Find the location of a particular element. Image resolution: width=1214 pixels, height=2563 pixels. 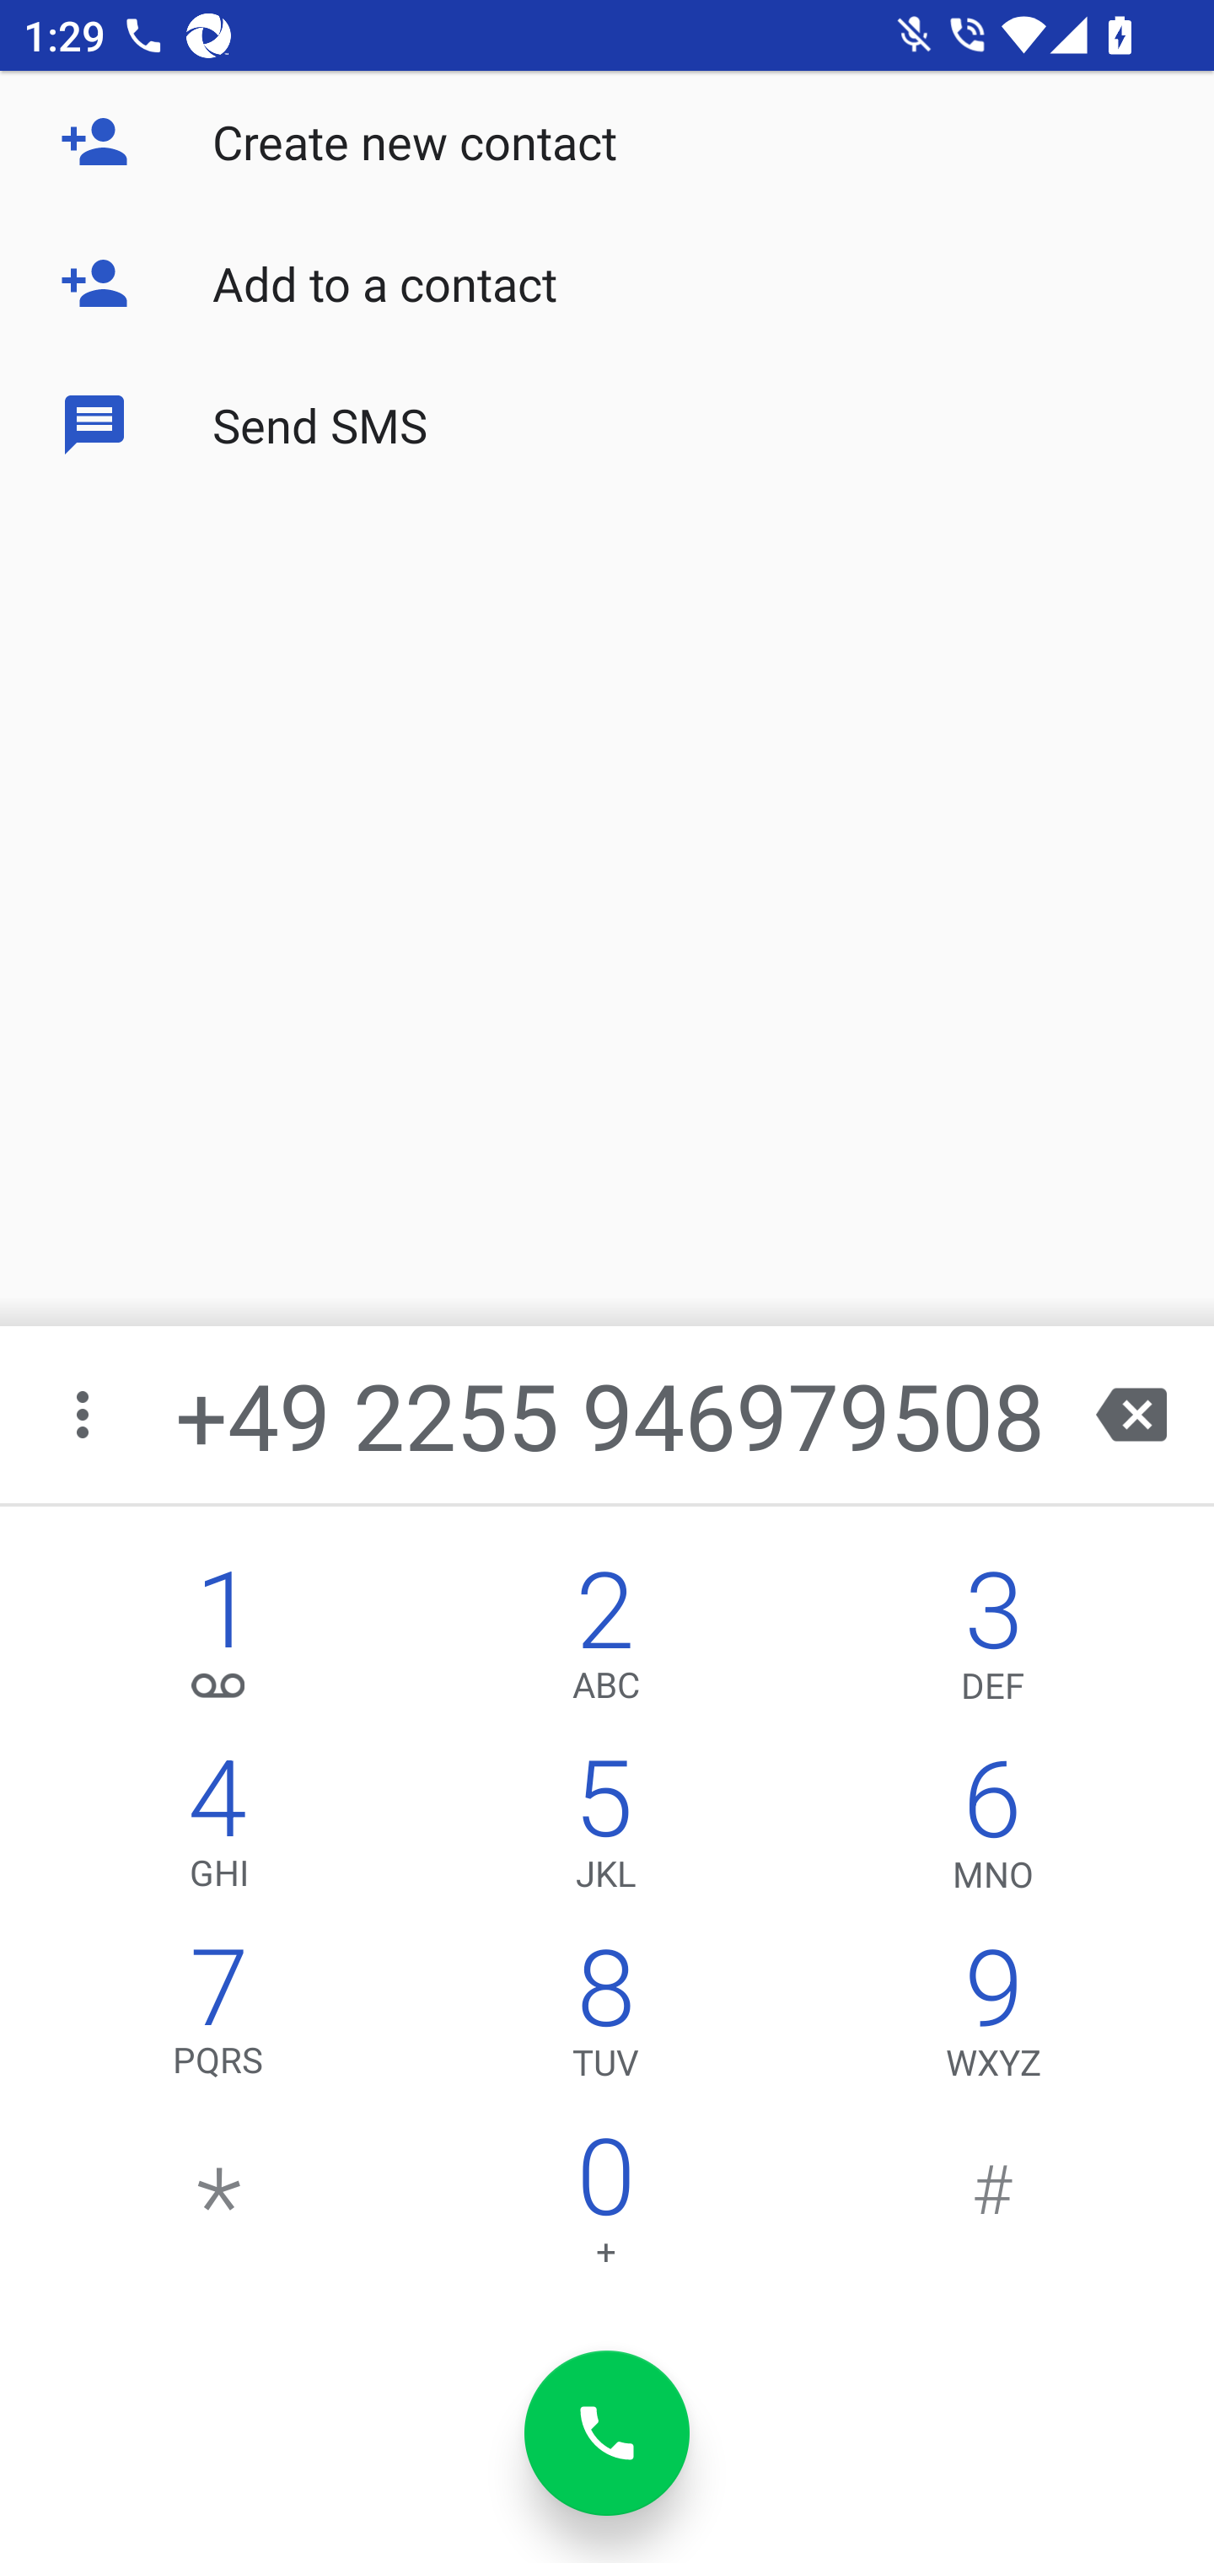

# is located at coordinates (993, 2209).